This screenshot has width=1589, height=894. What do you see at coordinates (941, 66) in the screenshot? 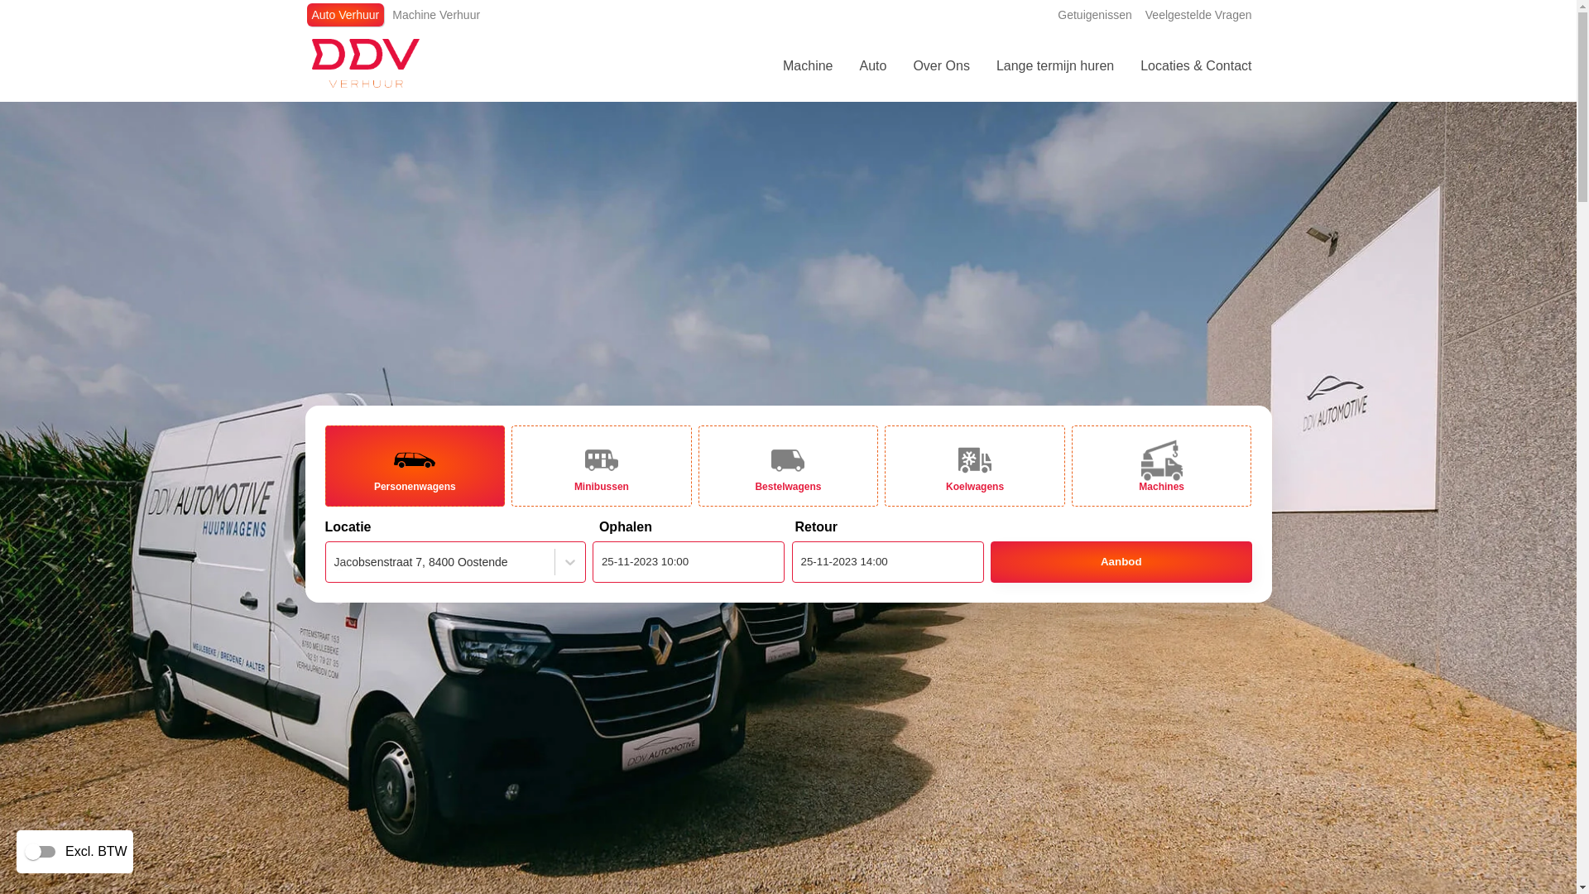
I see `Over Ons` at bounding box center [941, 66].